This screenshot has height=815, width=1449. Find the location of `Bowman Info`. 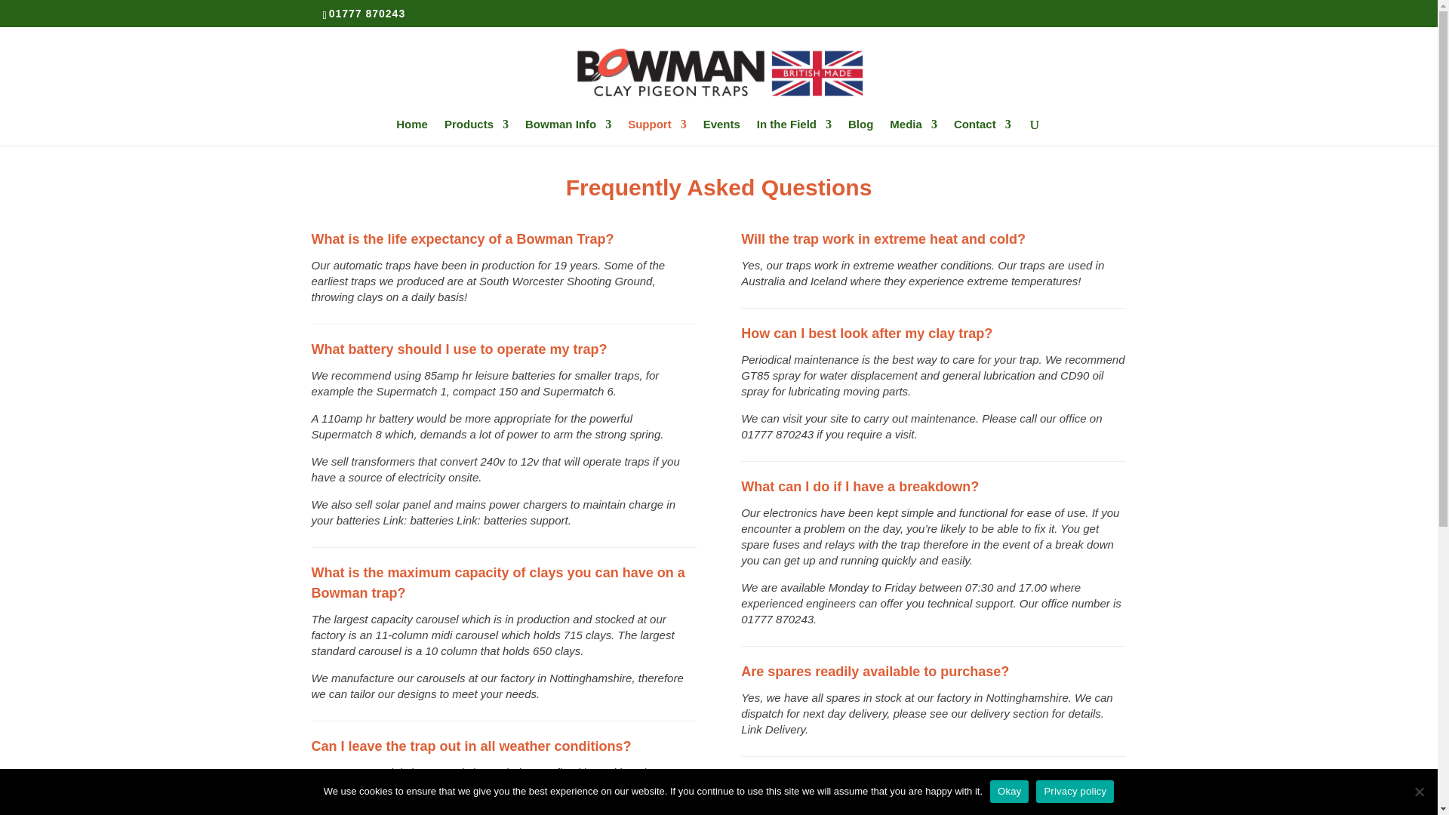

Bowman Info is located at coordinates (568, 132).